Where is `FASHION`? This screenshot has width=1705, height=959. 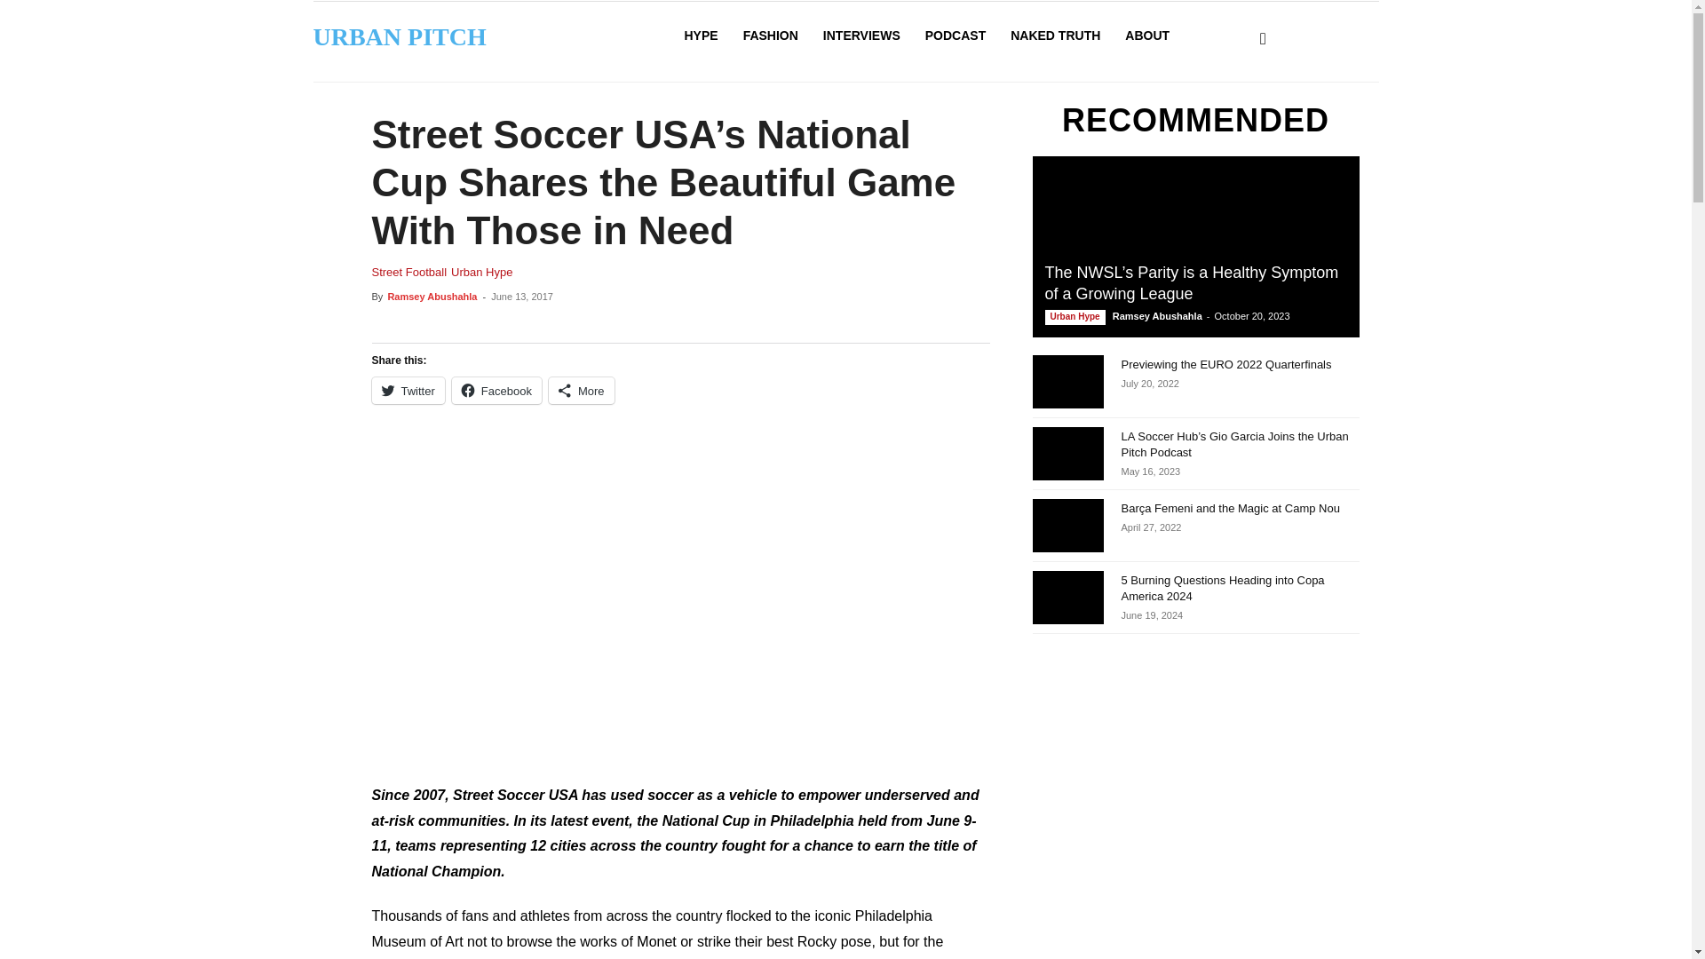 FASHION is located at coordinates (771, 36).